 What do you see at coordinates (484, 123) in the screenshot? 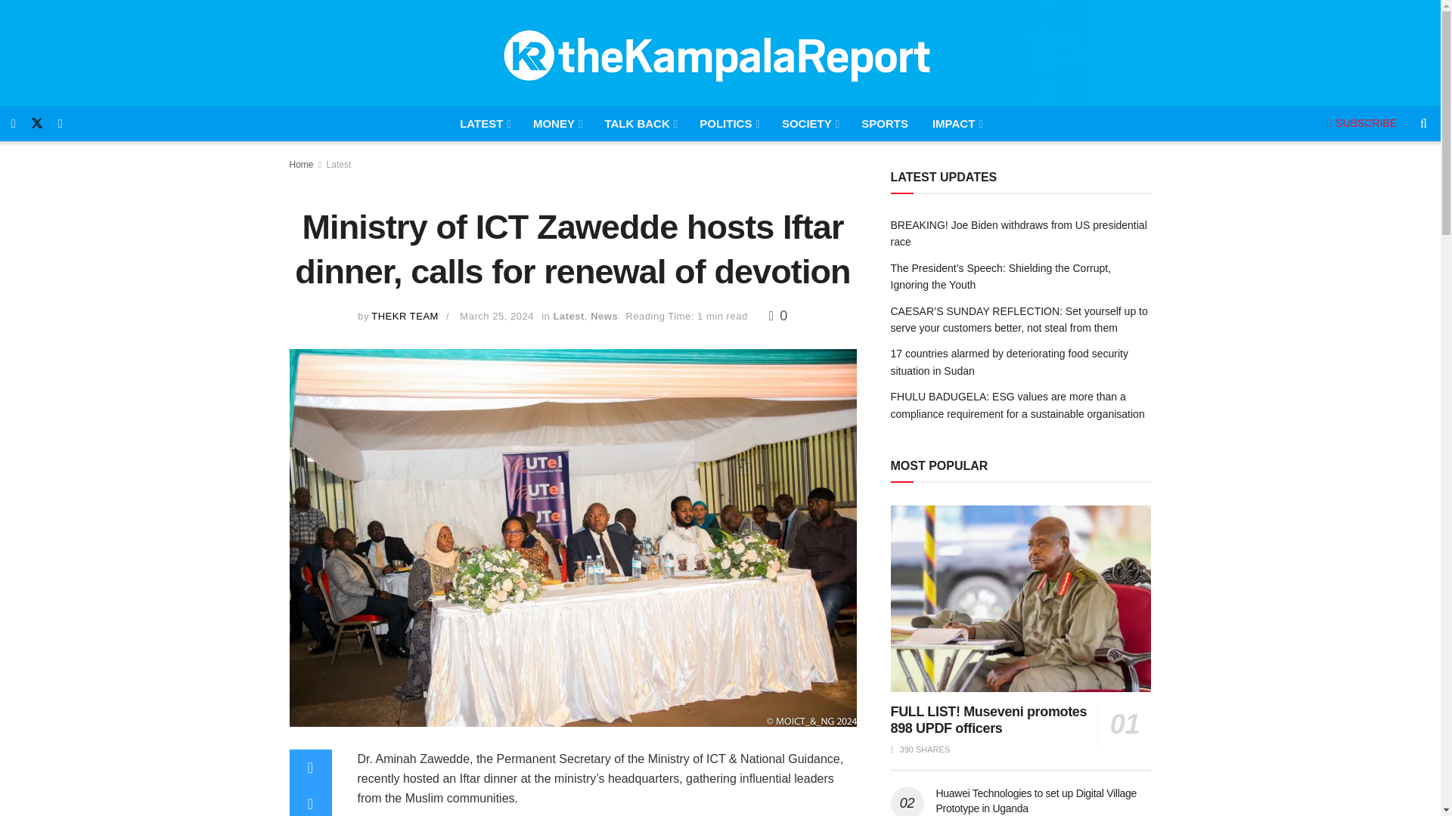
I see `LATEST` at bounding box center [484, 123].